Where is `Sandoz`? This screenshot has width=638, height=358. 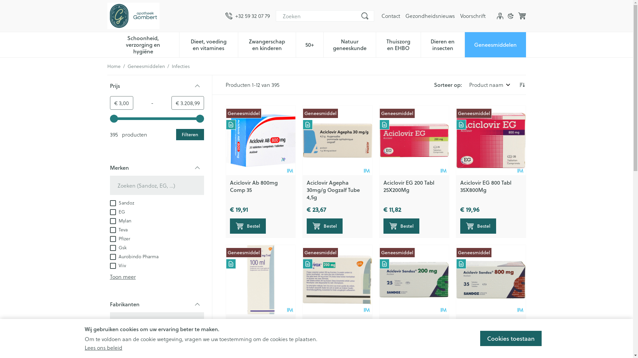 Sandoz is located at coordinates (122, 202).